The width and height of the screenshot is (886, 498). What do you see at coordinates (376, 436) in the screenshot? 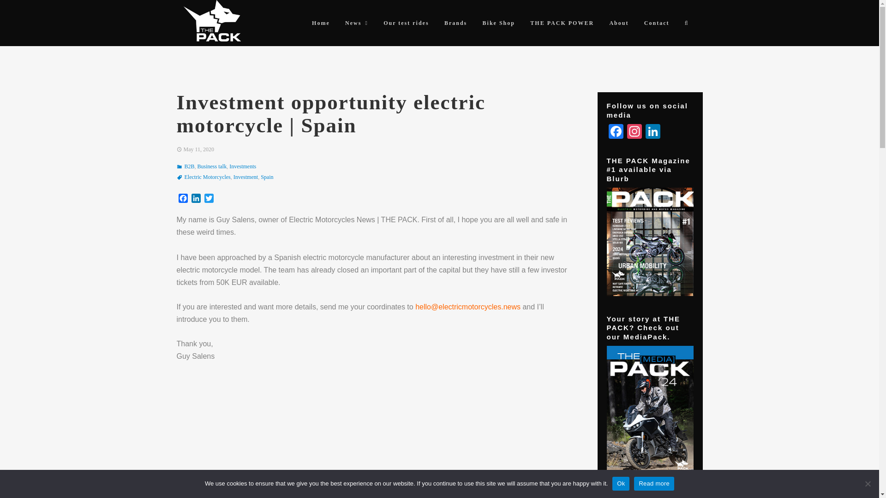
I see `Investment electric motorcycle` at bounding box center [376, 436].